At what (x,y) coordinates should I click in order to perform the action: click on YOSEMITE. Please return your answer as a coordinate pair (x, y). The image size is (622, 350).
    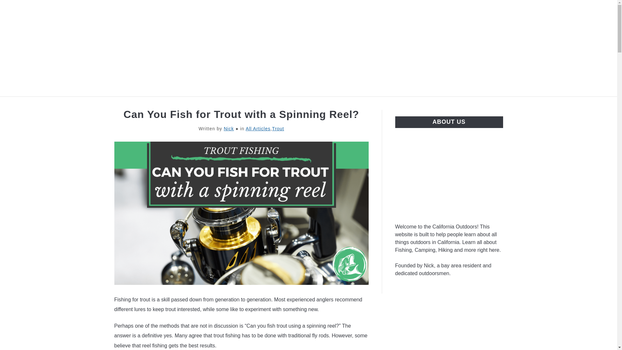
    Looking at the image, I should click on (328, 104).